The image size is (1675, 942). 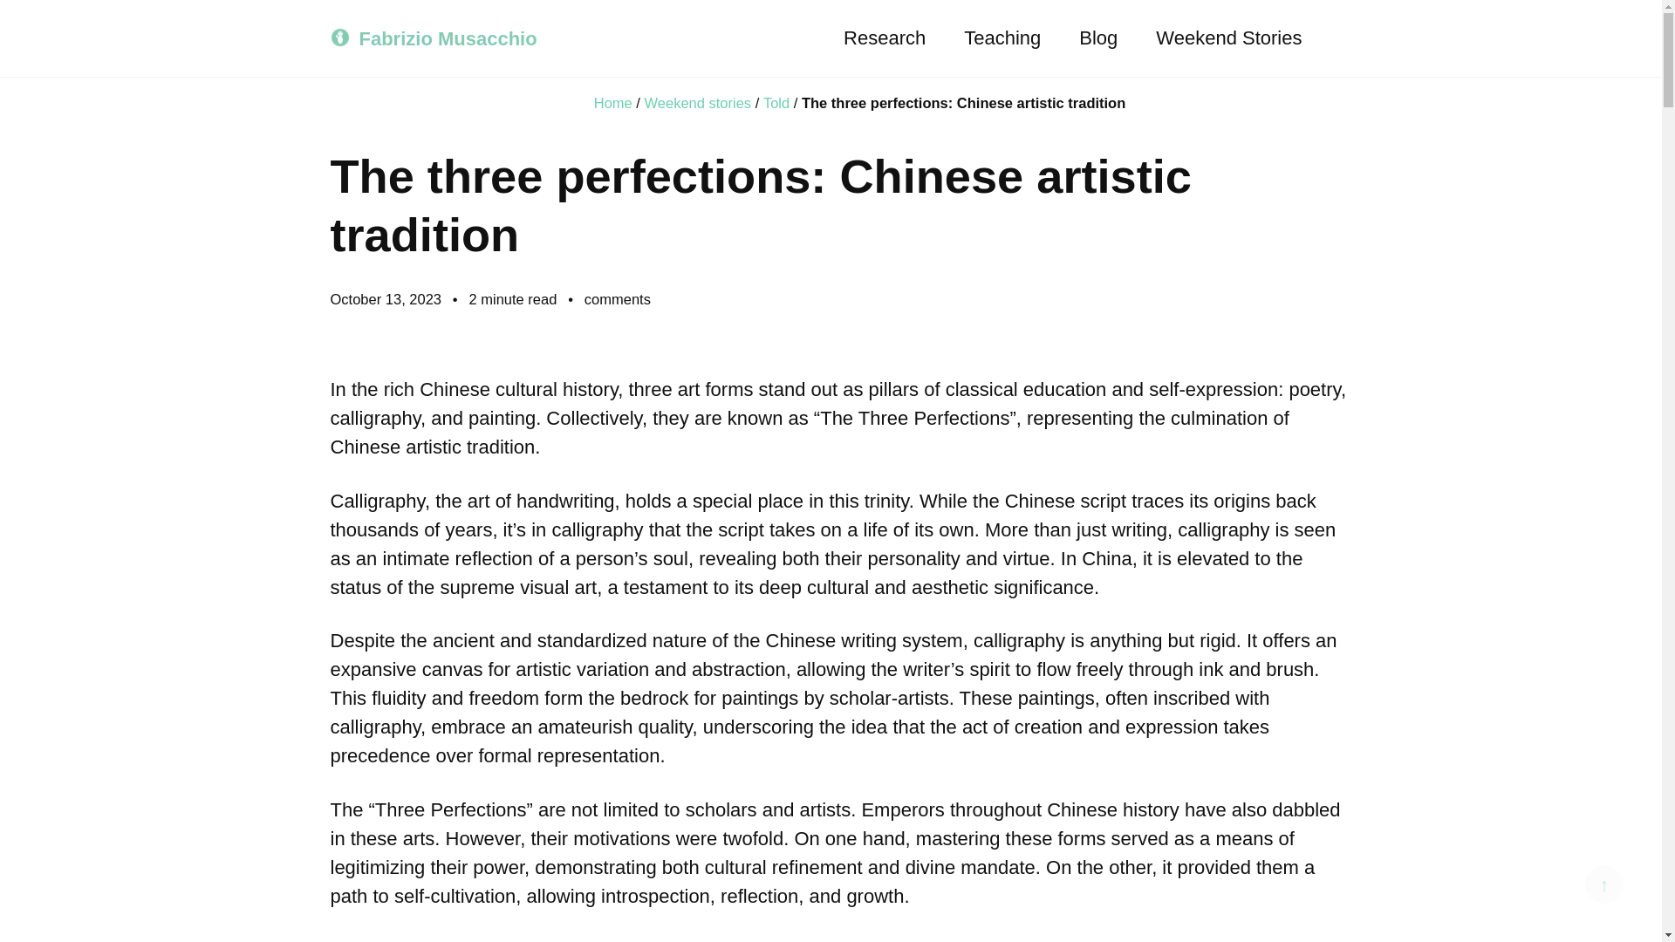 What do you see at coordinates (618, 298) in the screenshot?
I see `jump to comments` at bounding box center [618, 298].